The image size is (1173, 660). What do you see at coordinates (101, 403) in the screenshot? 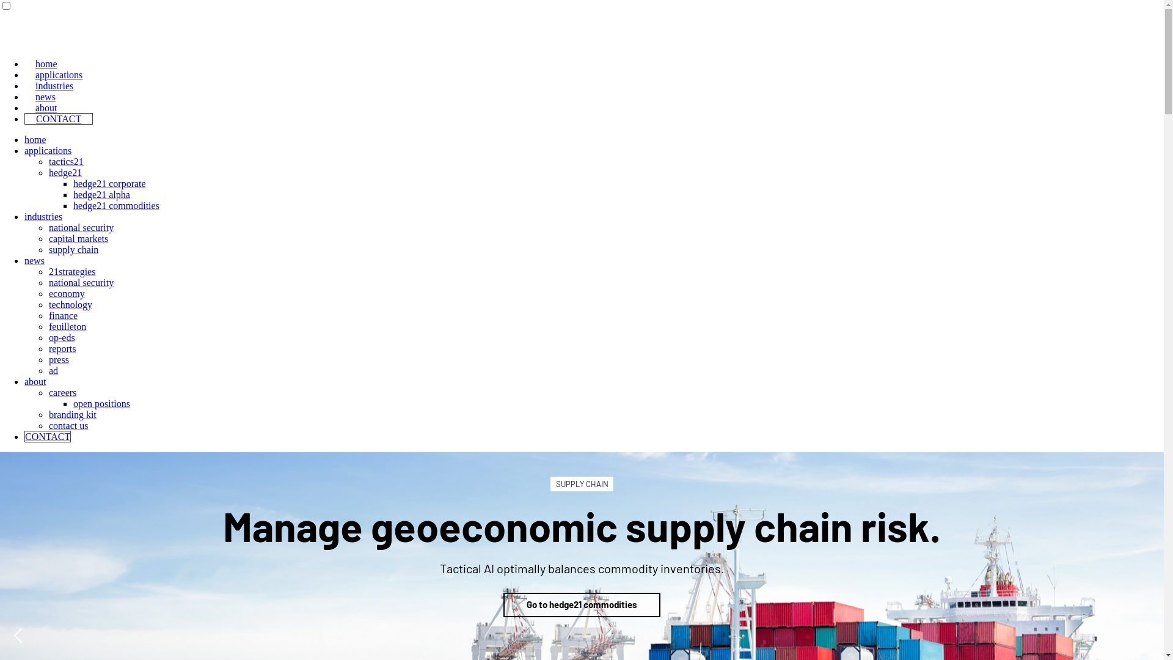
I see `open positions` at bounding box center [101, 403].